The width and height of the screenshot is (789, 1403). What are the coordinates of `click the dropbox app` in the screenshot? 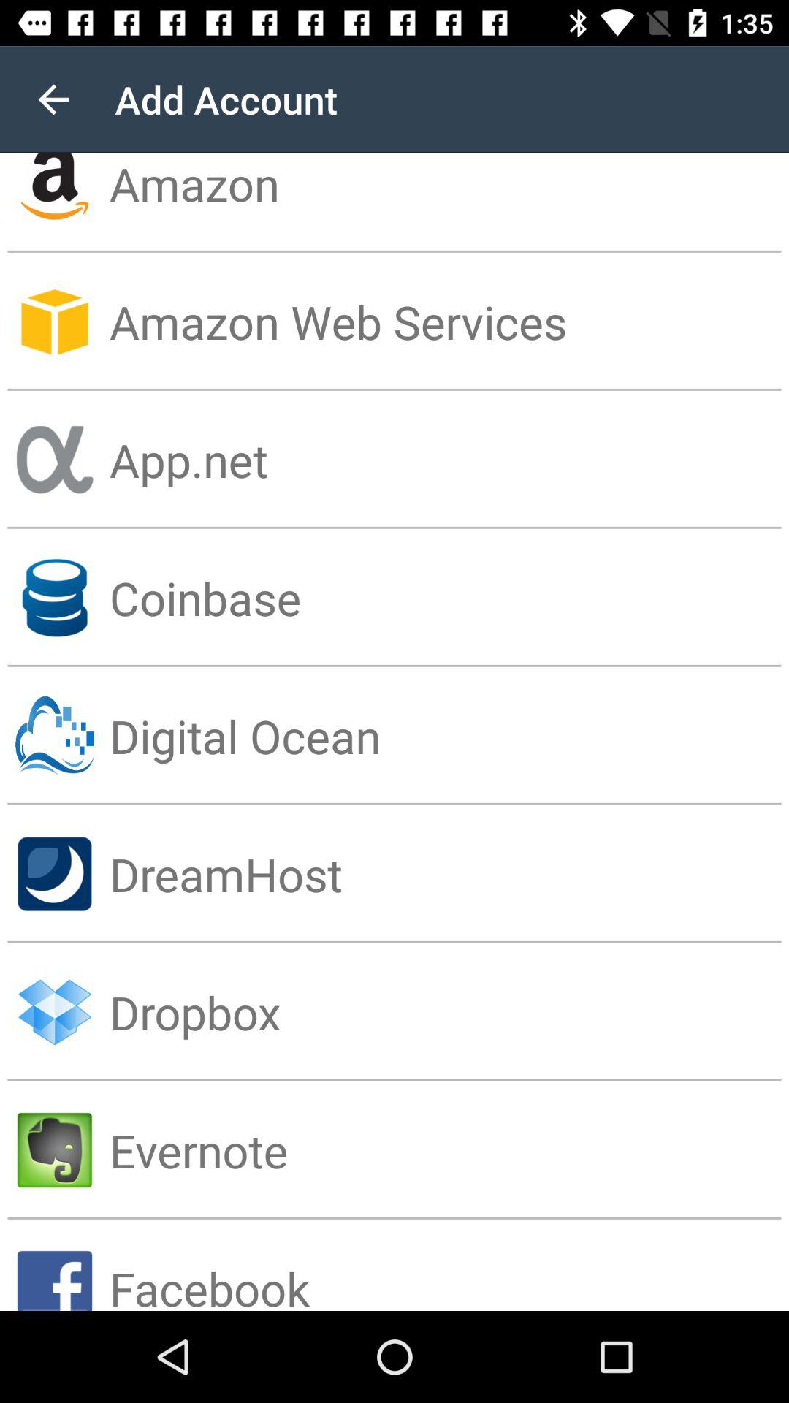 It's located at (449, 1011).